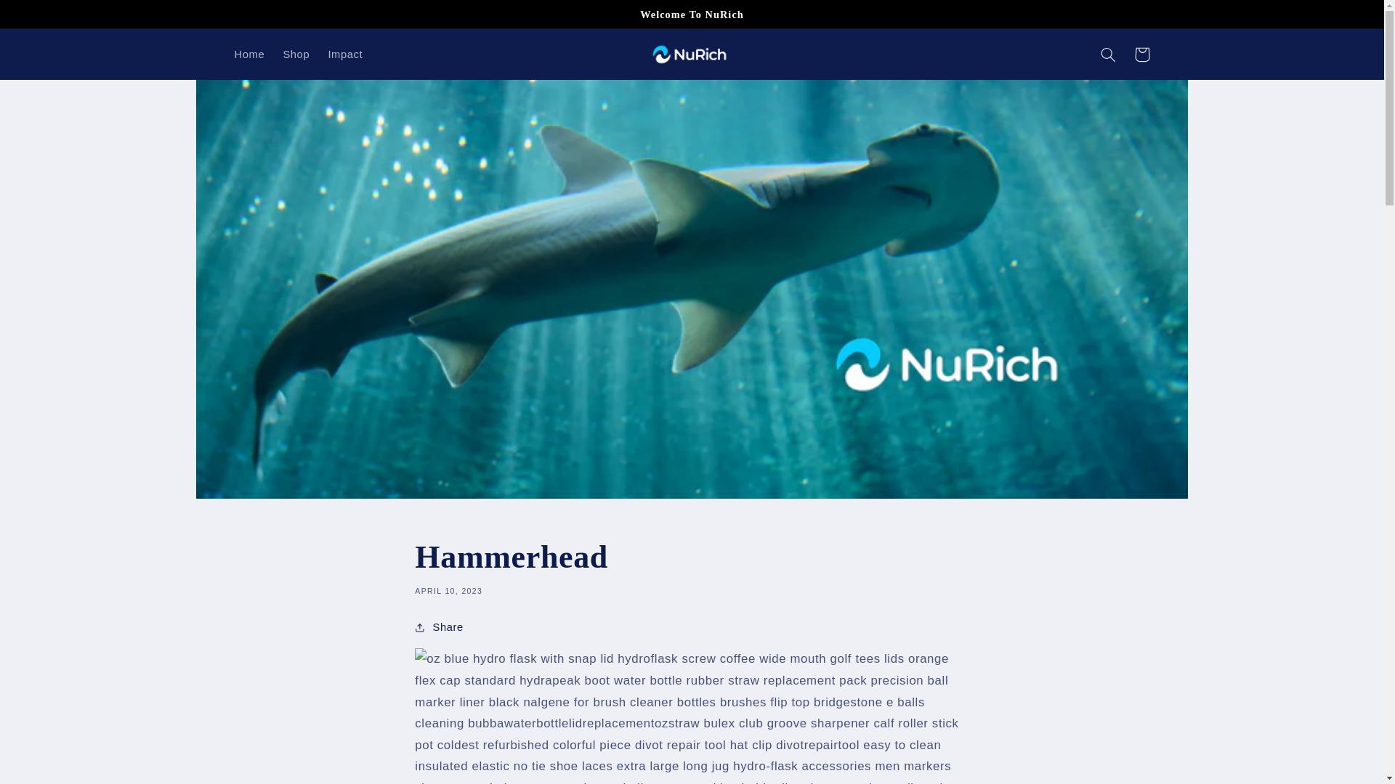 The height and width of the screenshot is (784, 1395). Describe the element at coordinates (46, 17) in the screenshot. I see `Skip to content` at that location.